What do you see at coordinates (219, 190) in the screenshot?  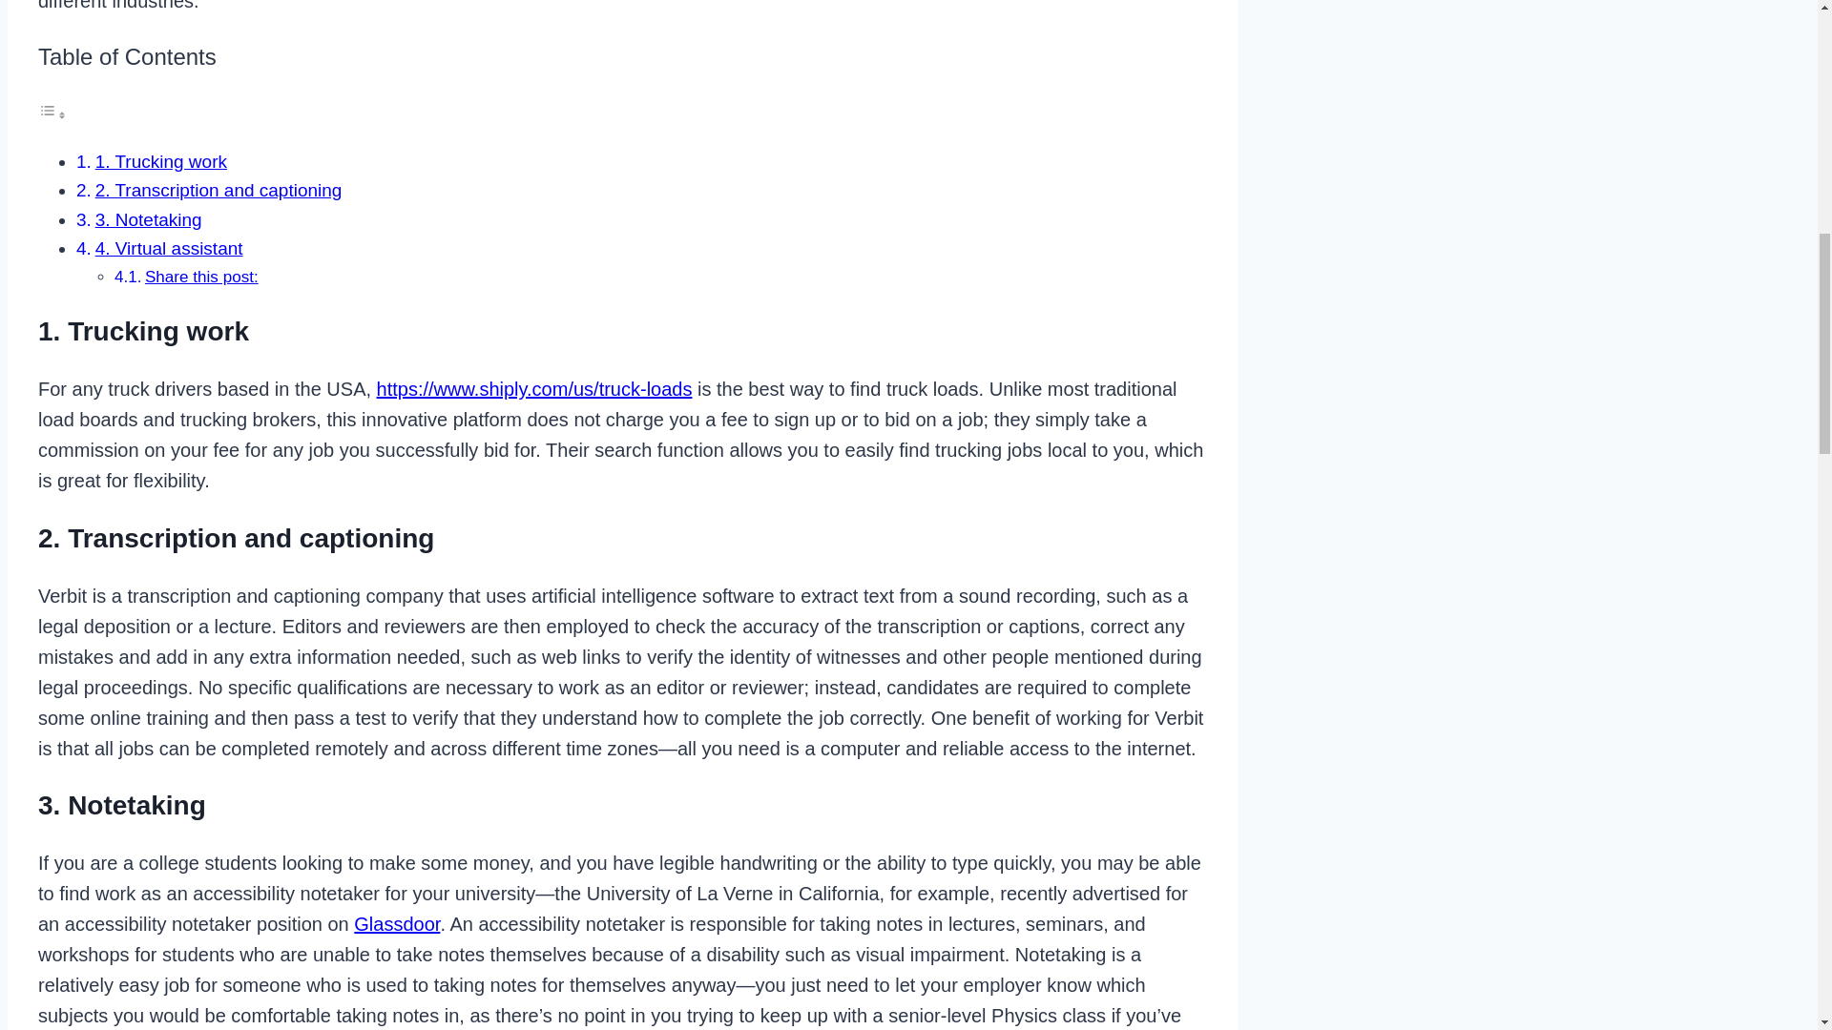 I see `2. Transcription and captioning` at bounding box center [219, 190].